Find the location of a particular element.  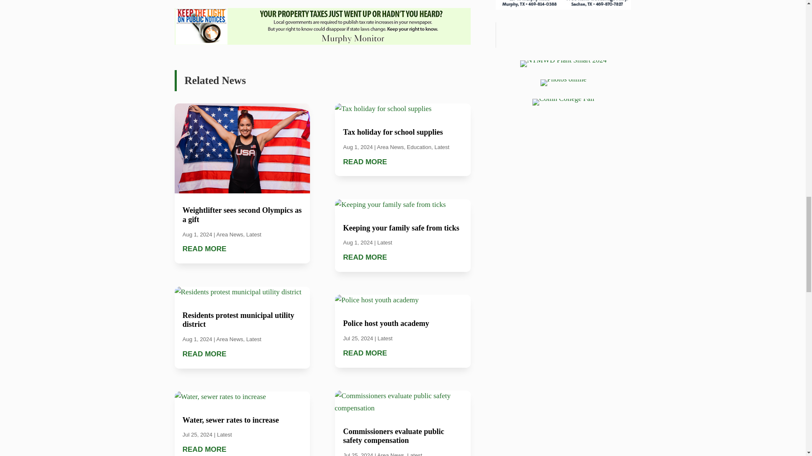

FY24-Summer-KnowWhenToWater-Static Ads 300x250 is located at coordinates (563, 63).